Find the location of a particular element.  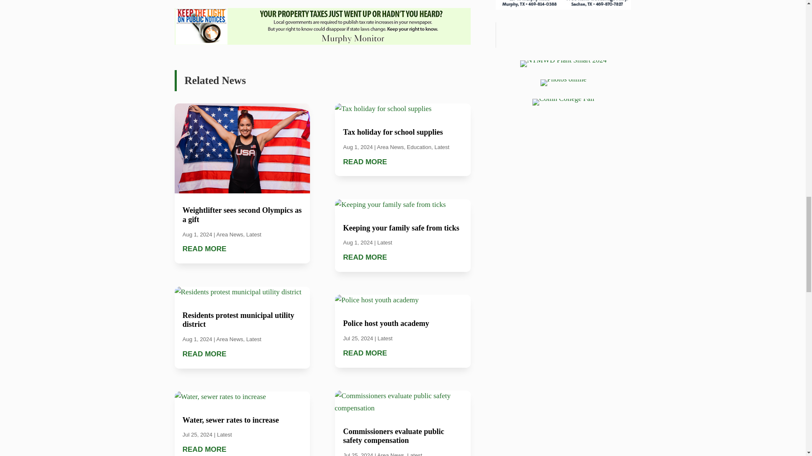

FY24-Summer-KnowWhenToWater-Static Ads 300x250 is located at coordinates (563, 63).